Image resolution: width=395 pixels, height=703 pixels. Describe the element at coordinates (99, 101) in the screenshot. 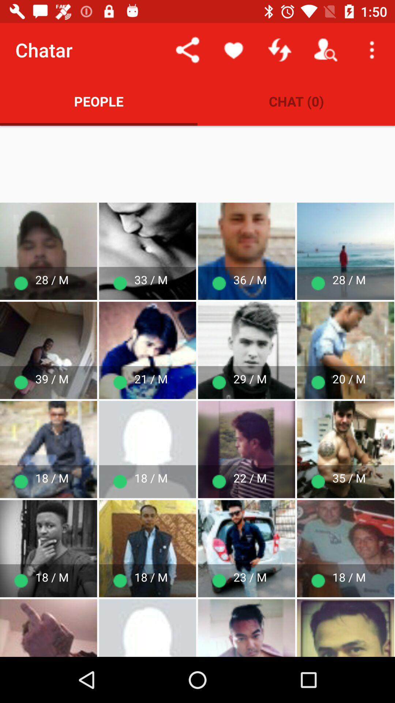

I see `click the item next to chat (0) app` at that location.